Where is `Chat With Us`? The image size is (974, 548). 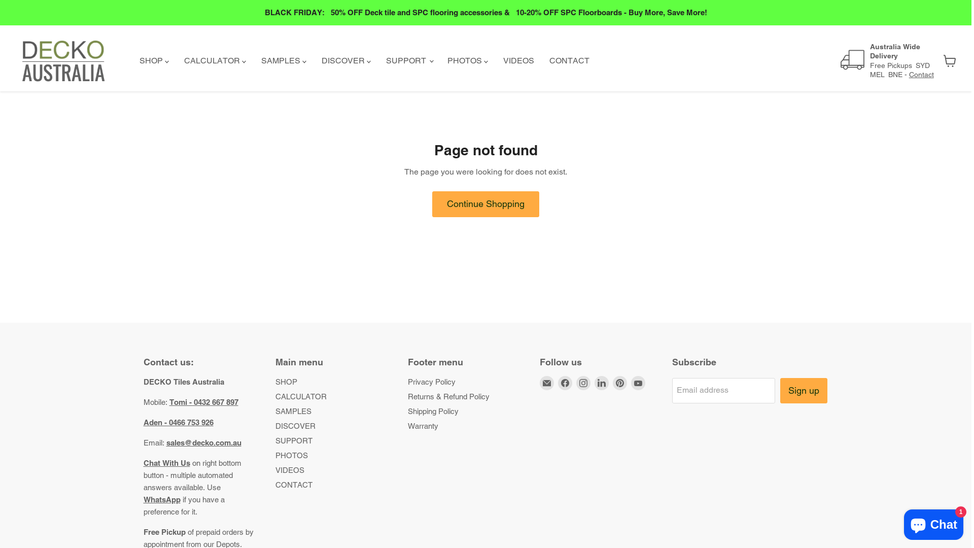 Chat With Us is located at coordinates (166, 463).